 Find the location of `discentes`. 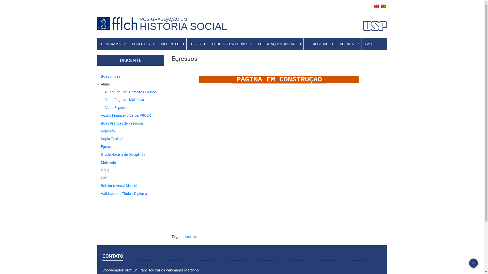

discentes is located at coordinates (190, 237).